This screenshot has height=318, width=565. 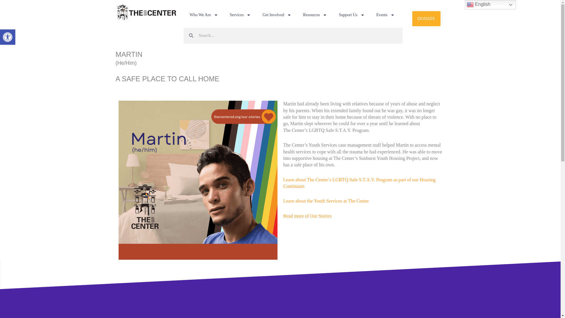 I want to click on Services, so click(x=8, y=37).